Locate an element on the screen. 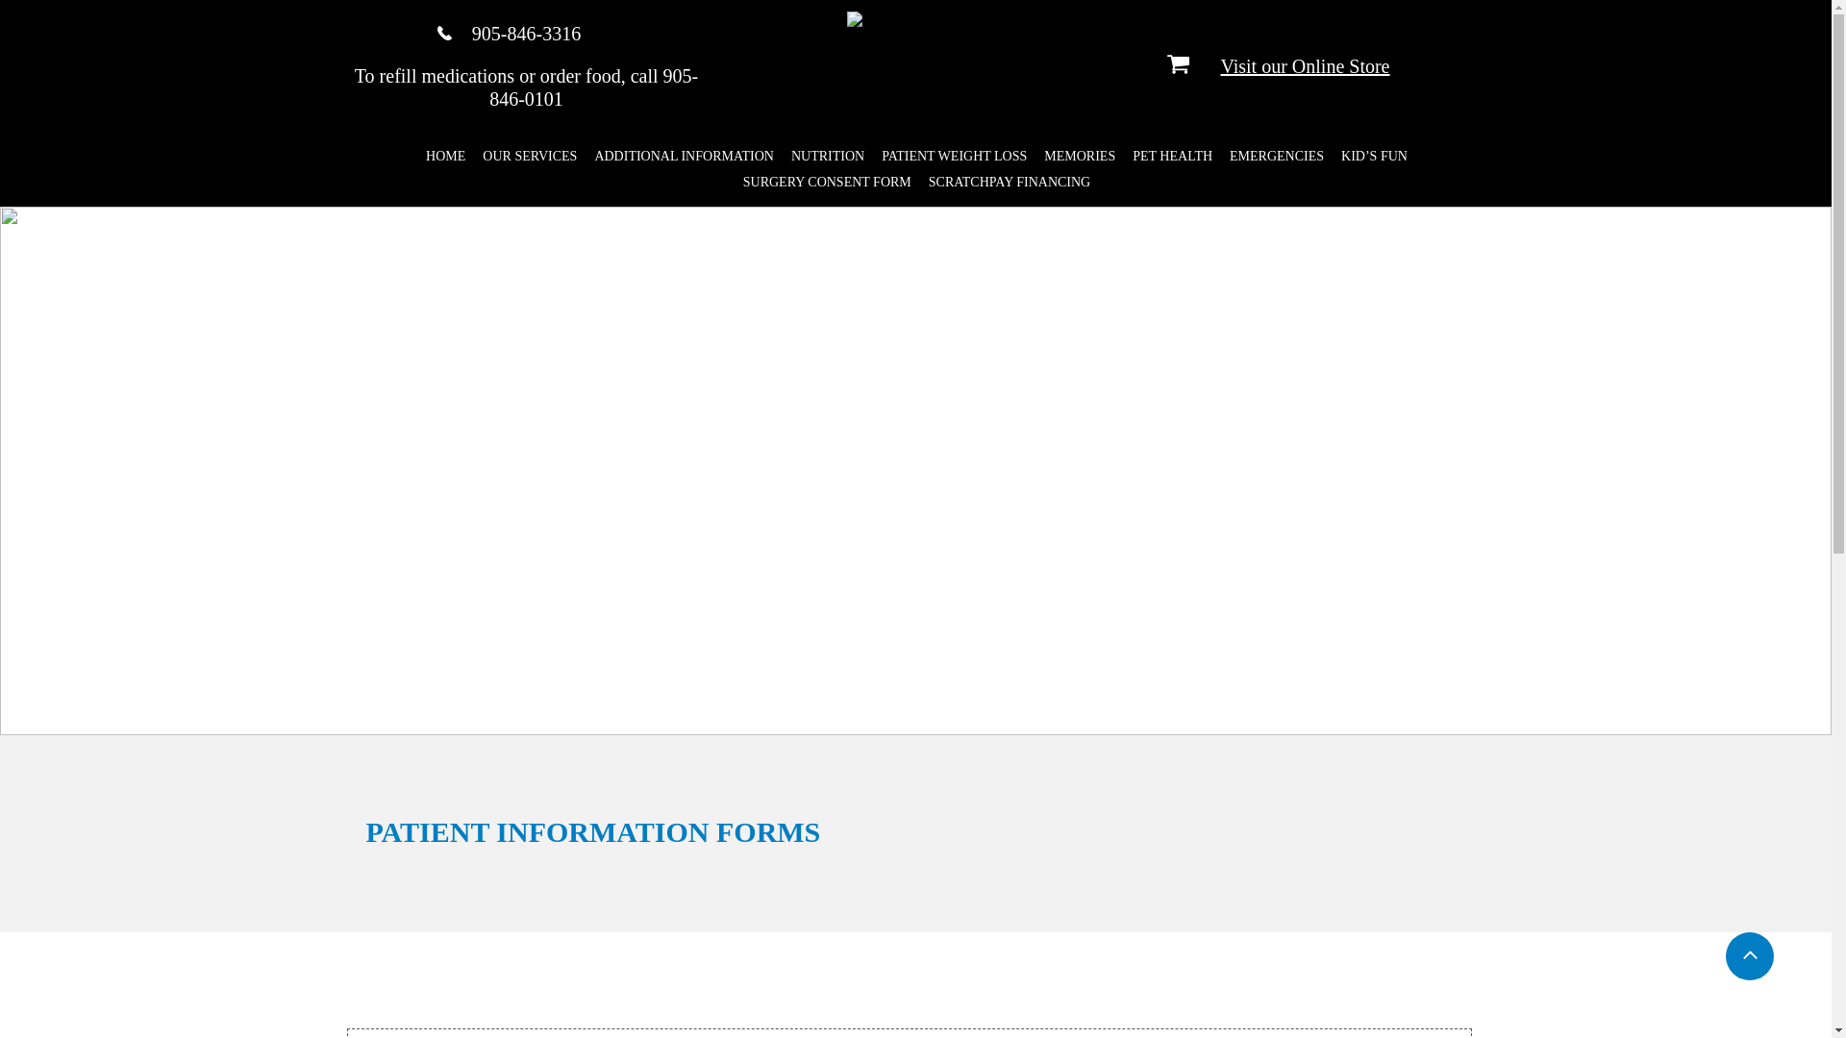 This screenshot has width=1846, height=1038. SURGERY CONSENT FORM is located at coordinates (826, 183).